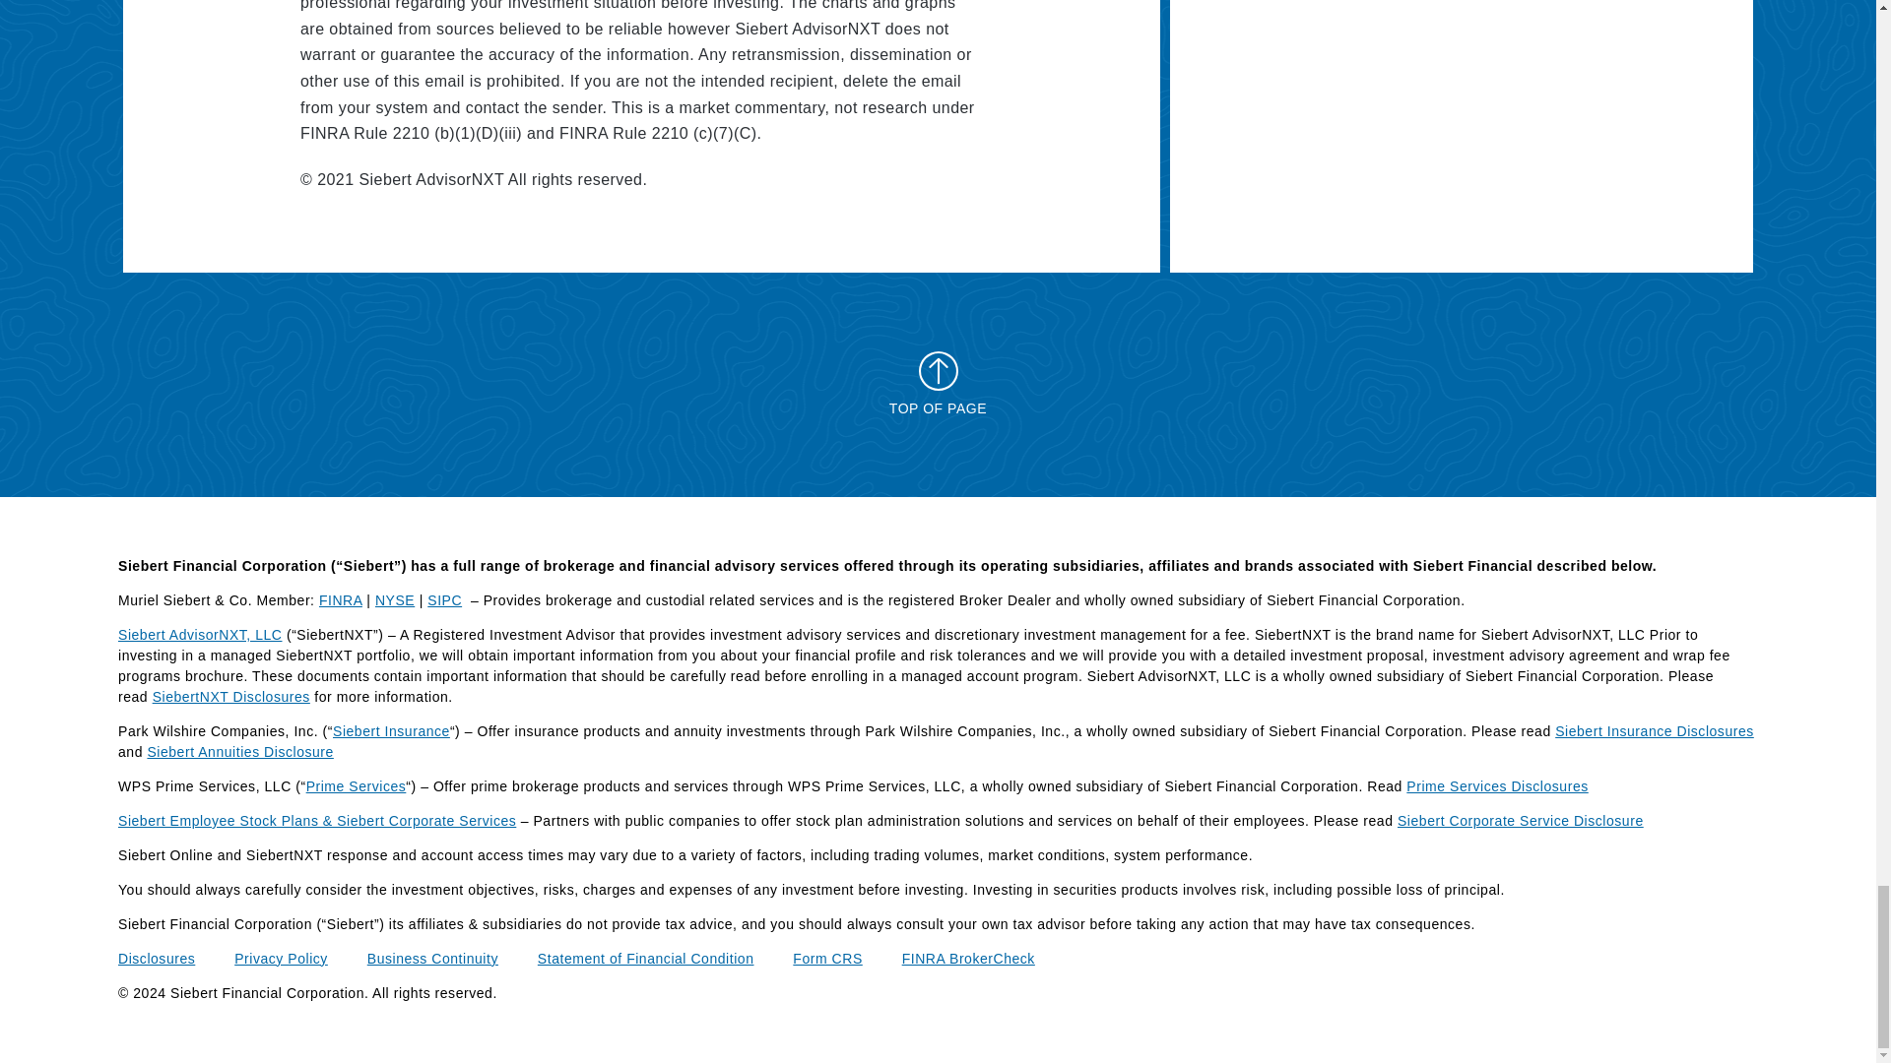 The image size is (1891, 1063). I want to click on FINRA, so click(341, 599).